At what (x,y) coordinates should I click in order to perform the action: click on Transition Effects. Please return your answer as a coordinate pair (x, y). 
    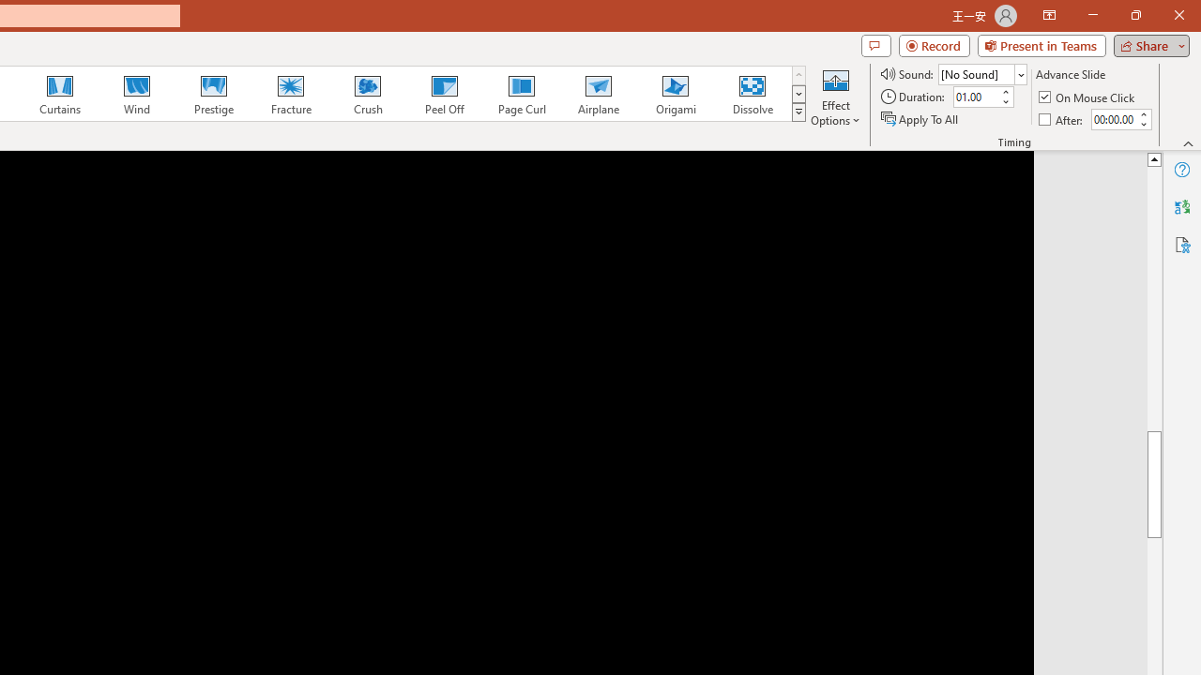
    Looking at the image, I should click on (798, 112).